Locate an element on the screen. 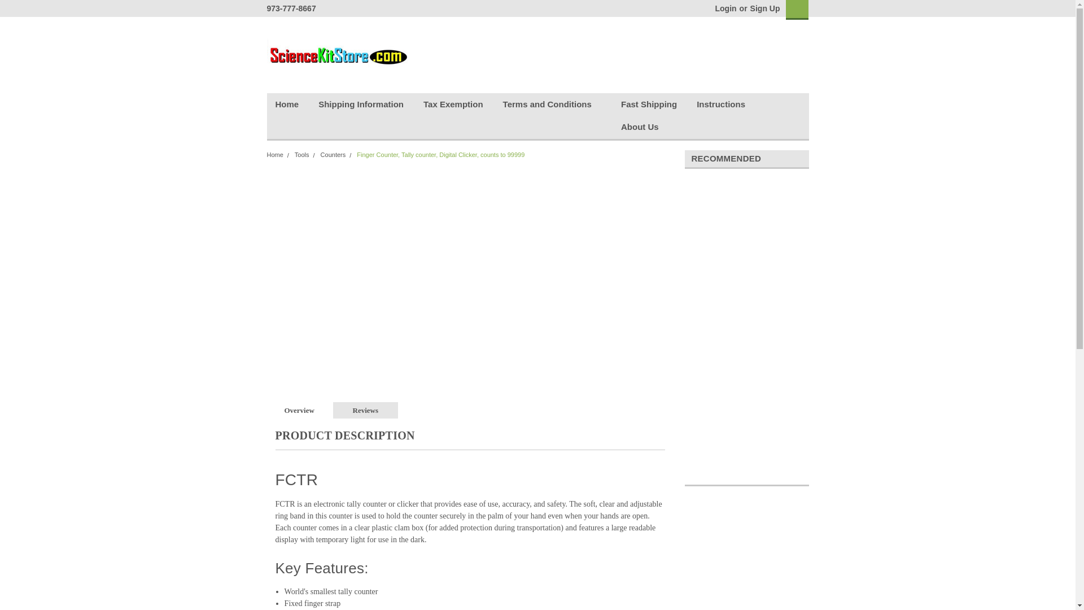 The width and height of the screenshot is (1084, 610). Sign Up is located at coordinates (764, 8).